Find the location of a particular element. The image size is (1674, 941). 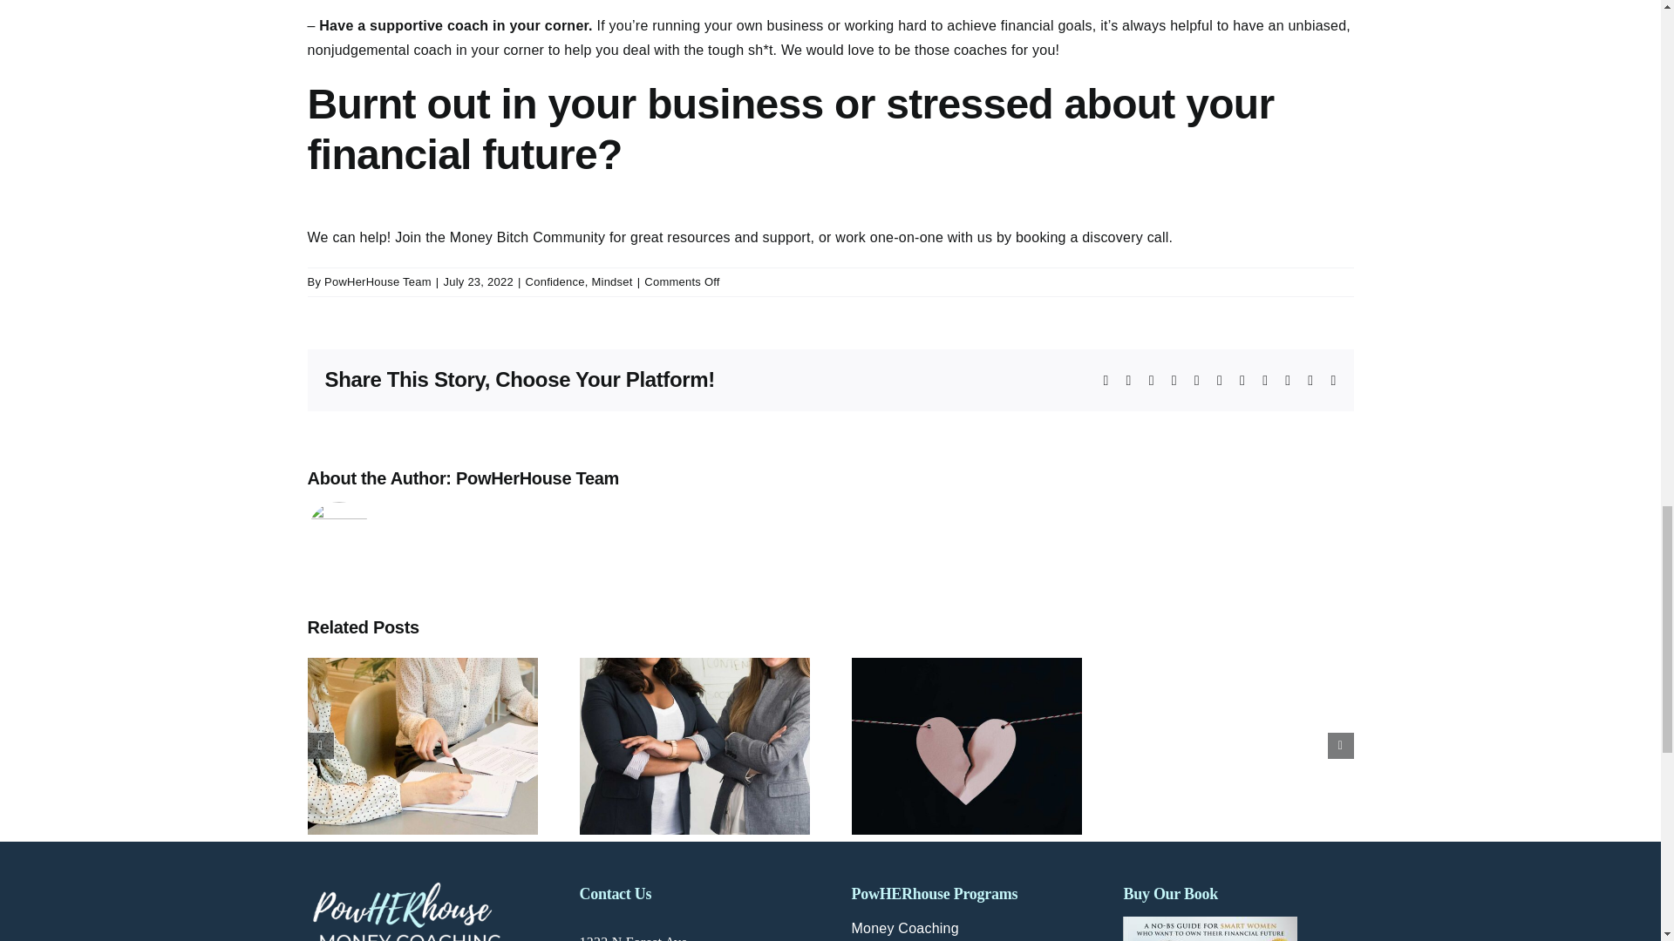

Posts by PowHerHouse Team is located at coordinates (537, 477).